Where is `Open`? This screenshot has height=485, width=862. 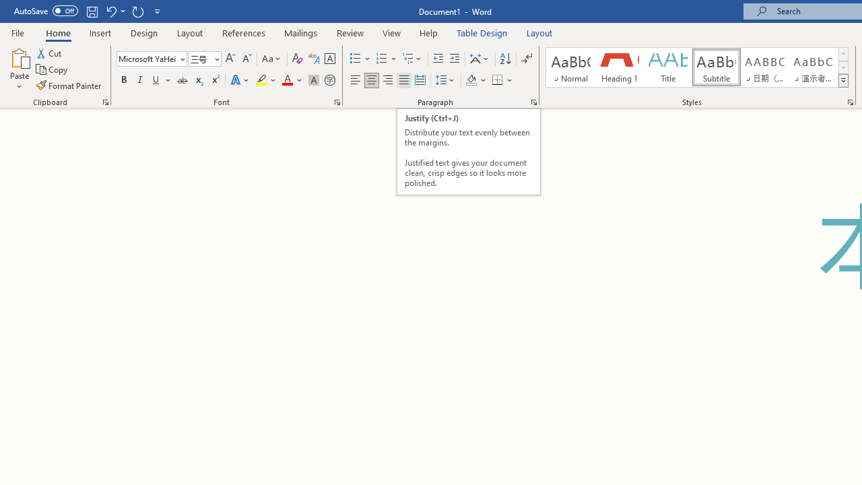 Open is located at coordinates (215, 59).